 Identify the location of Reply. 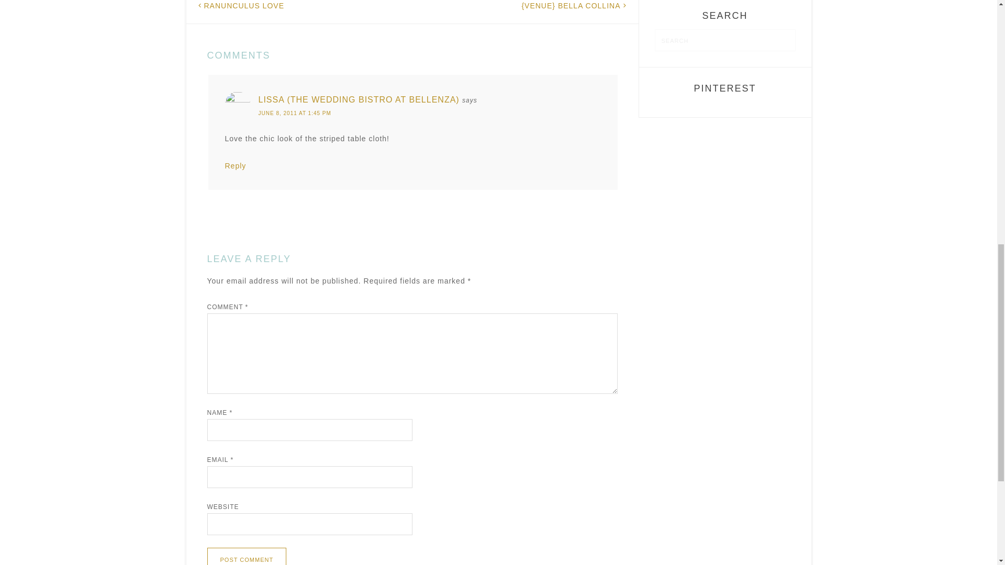
(236, 165).